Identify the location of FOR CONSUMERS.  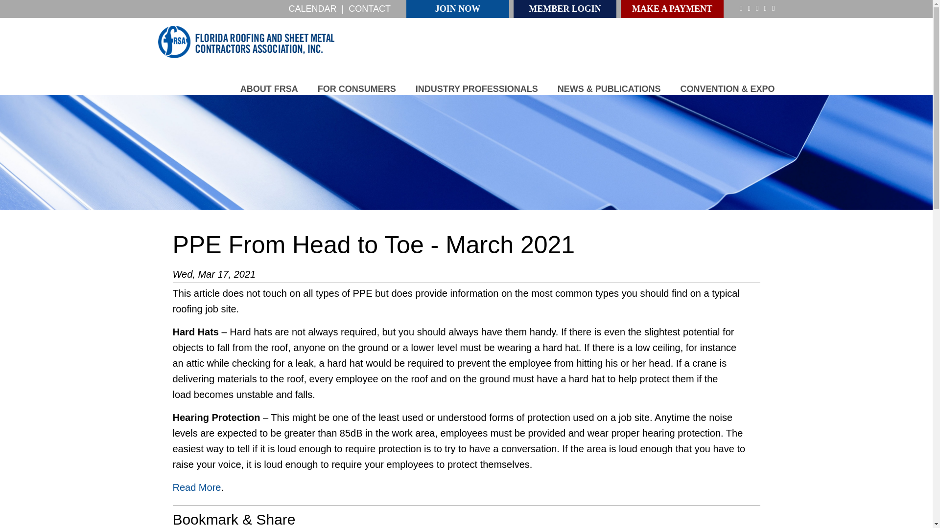
(356, 89).